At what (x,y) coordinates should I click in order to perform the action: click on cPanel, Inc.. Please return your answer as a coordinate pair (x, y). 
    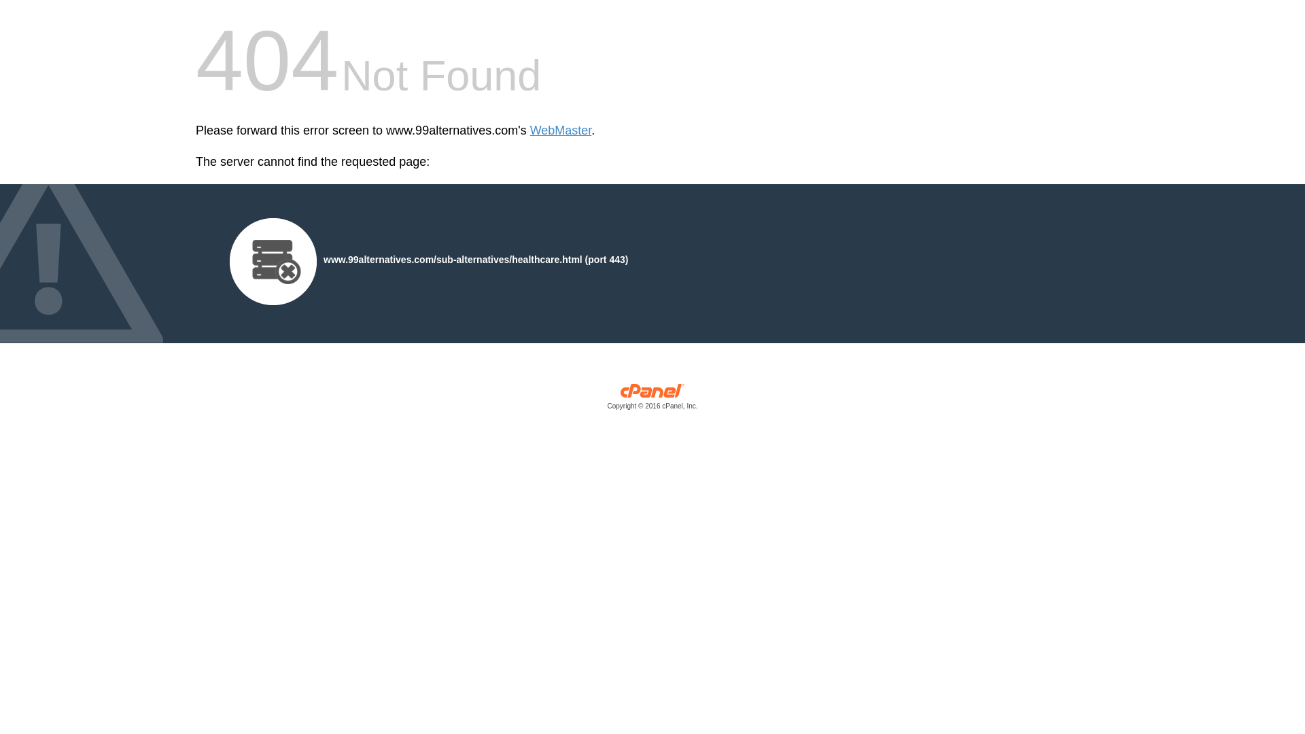
    Looking at the image, I should click on (652, 400).